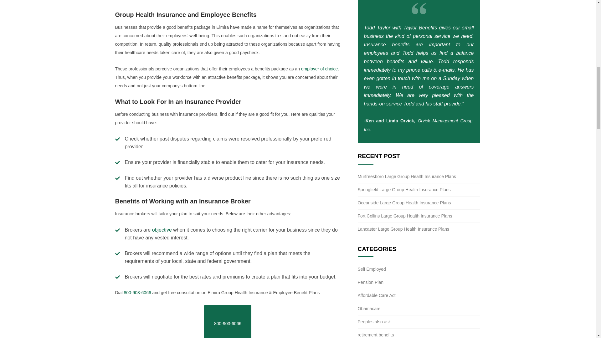 The height and width of the screenshot is (338, 601). What do you see at coordinates (403, 229) in the screenshot?
I see `Lancaster Large Group Health Insurance Plans` at bounding box center [403, 229].